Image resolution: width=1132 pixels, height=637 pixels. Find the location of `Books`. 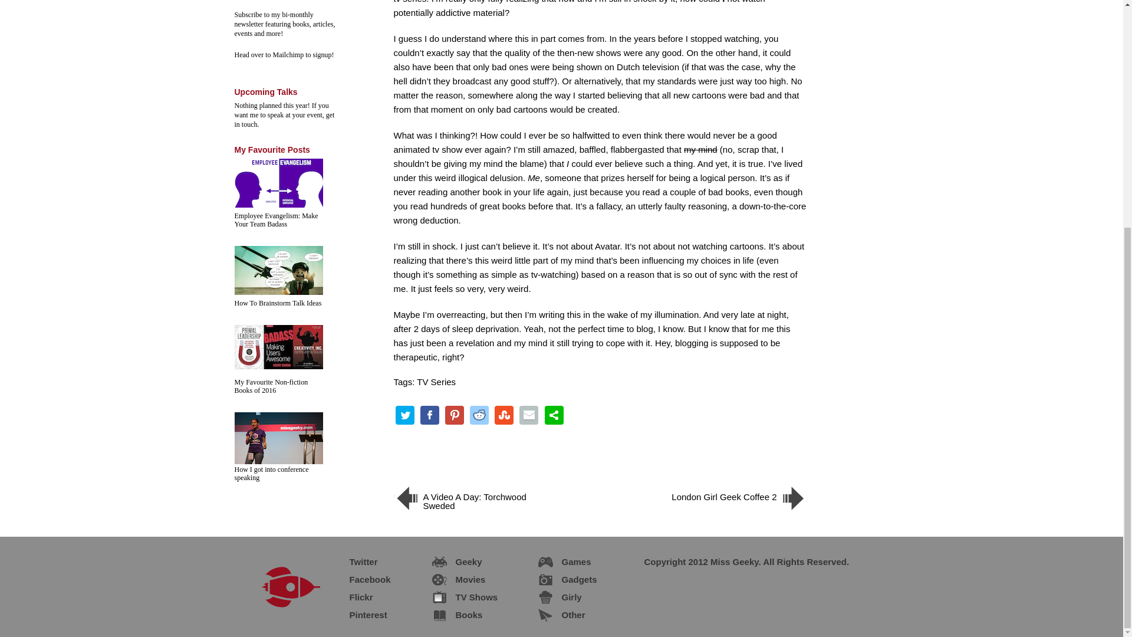

Books is located at coordinates (459, 613).